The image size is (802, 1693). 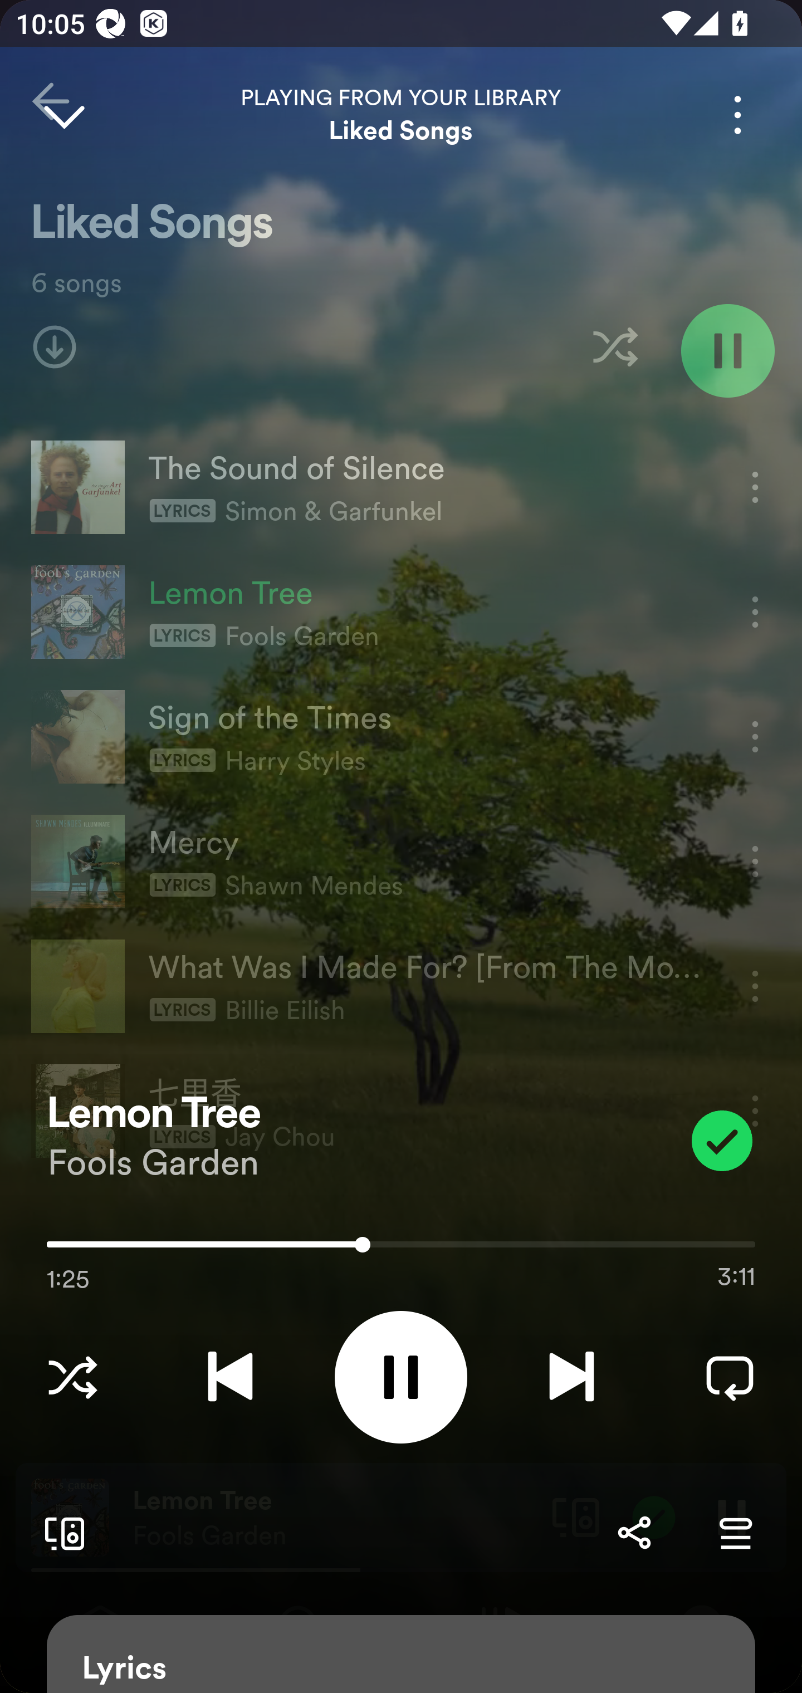 What do you see at coordinates (730, 1377) in the screenshot?
I see `Repeat` at bounding box center [730, 1377].